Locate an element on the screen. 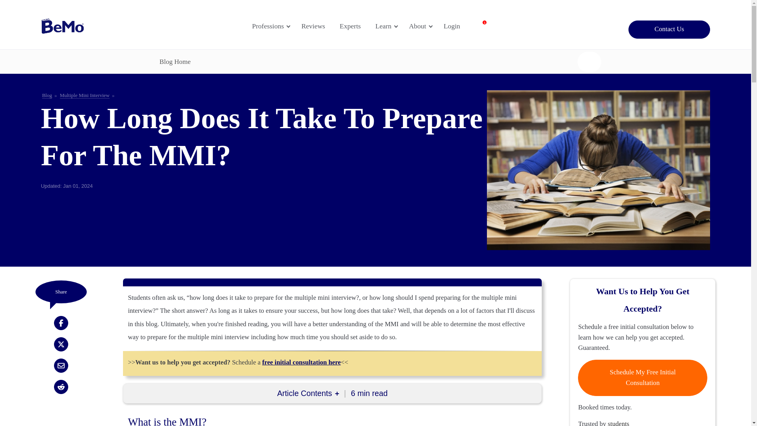  Multiple Mini Interview is located at coordinates (47, 95).